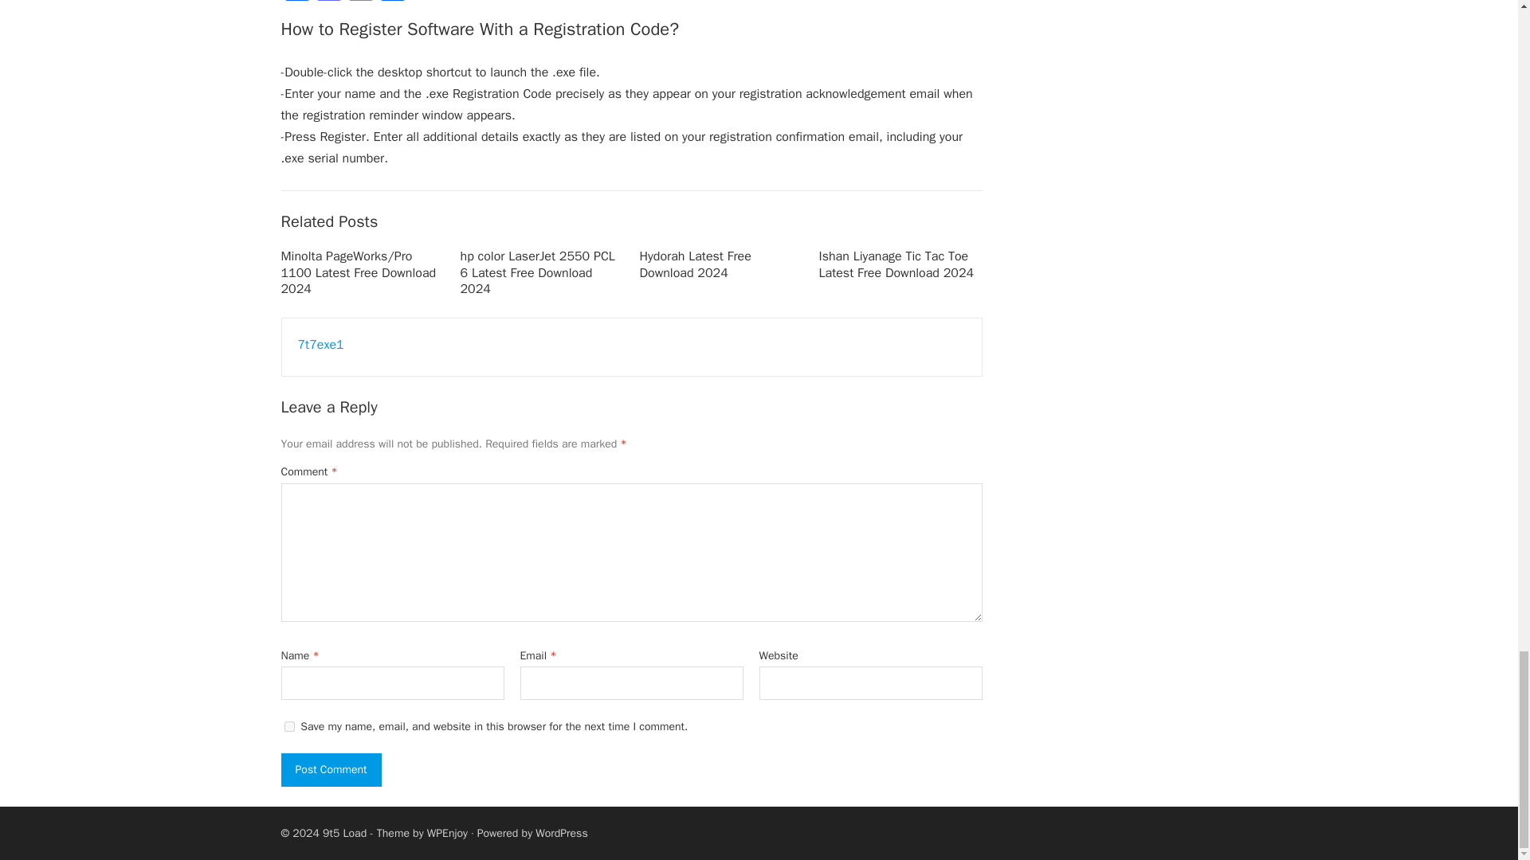 The width and height of the screenshot is (1530, 860). I want to click on WPEnjoy, so click(447, 833).